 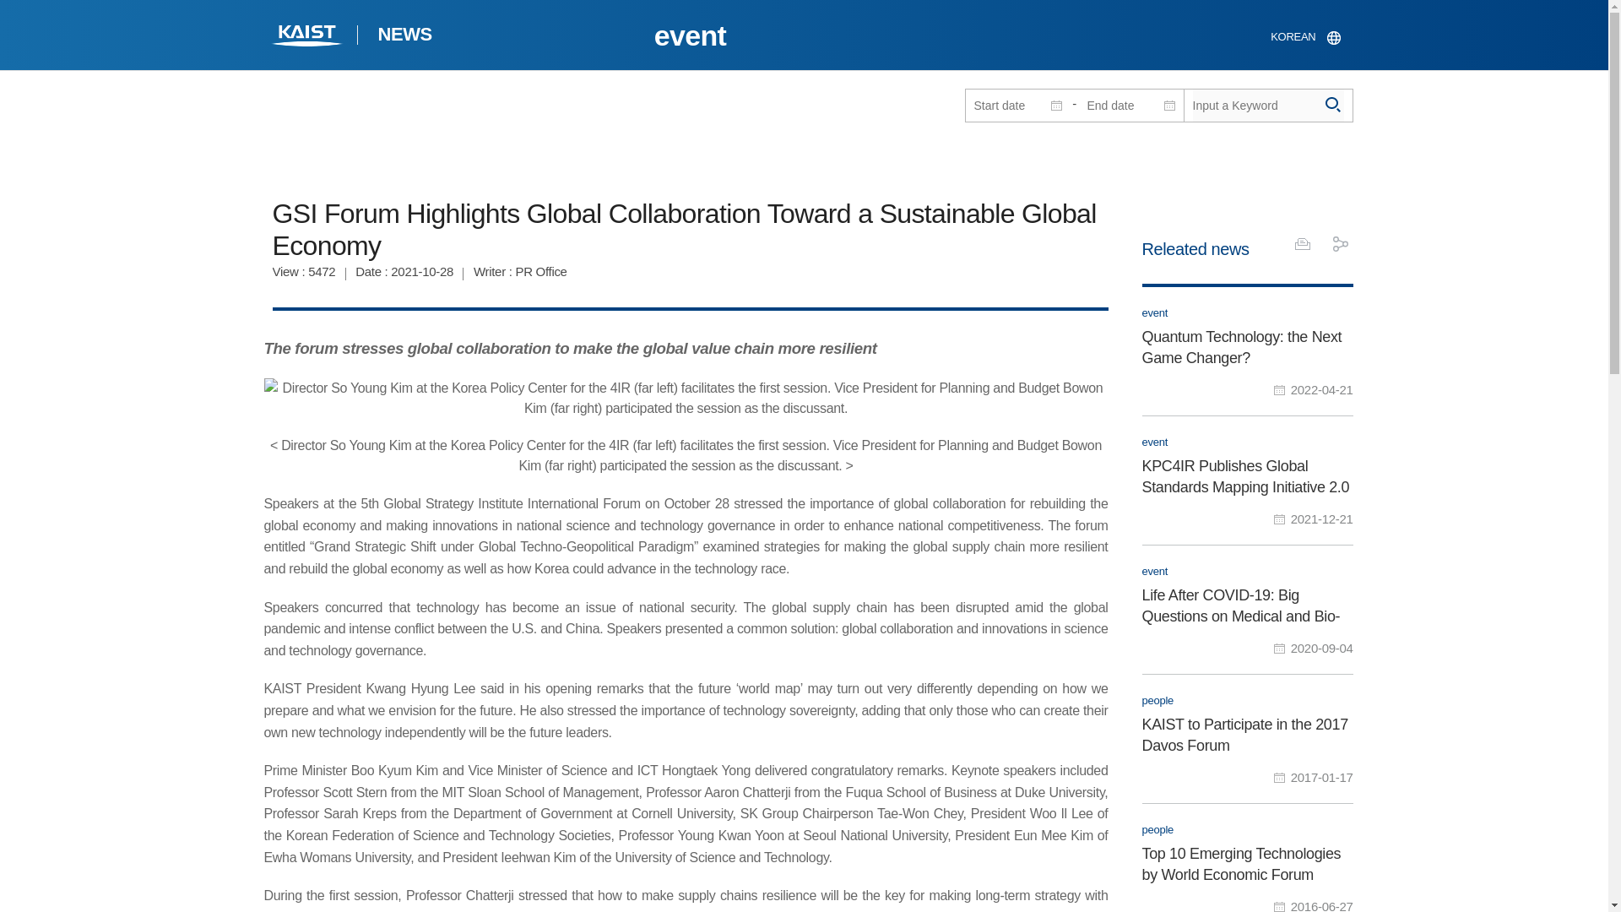 I want to click on Input a Keyword, so click(x=1246, y=351).